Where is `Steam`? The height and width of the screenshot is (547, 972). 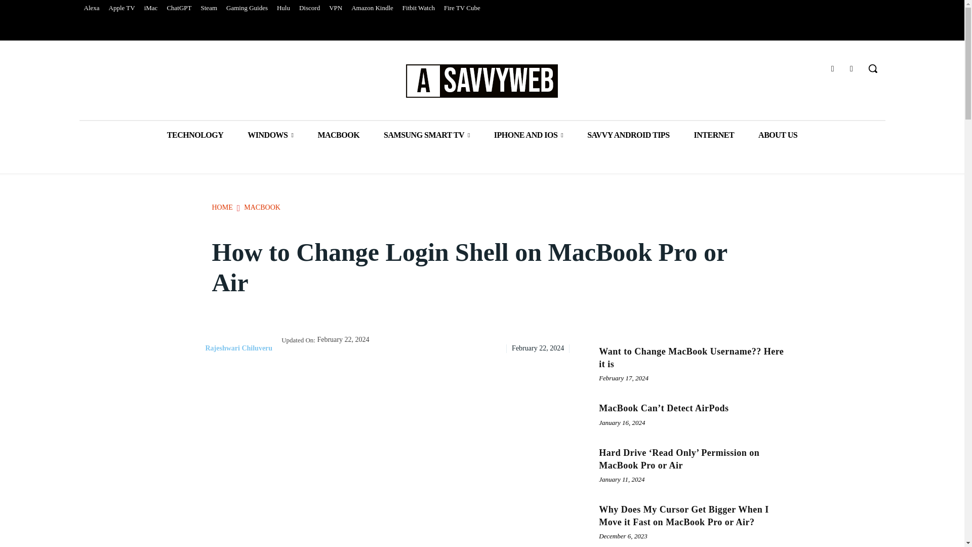 Steam is located at coordinates (209, 8).